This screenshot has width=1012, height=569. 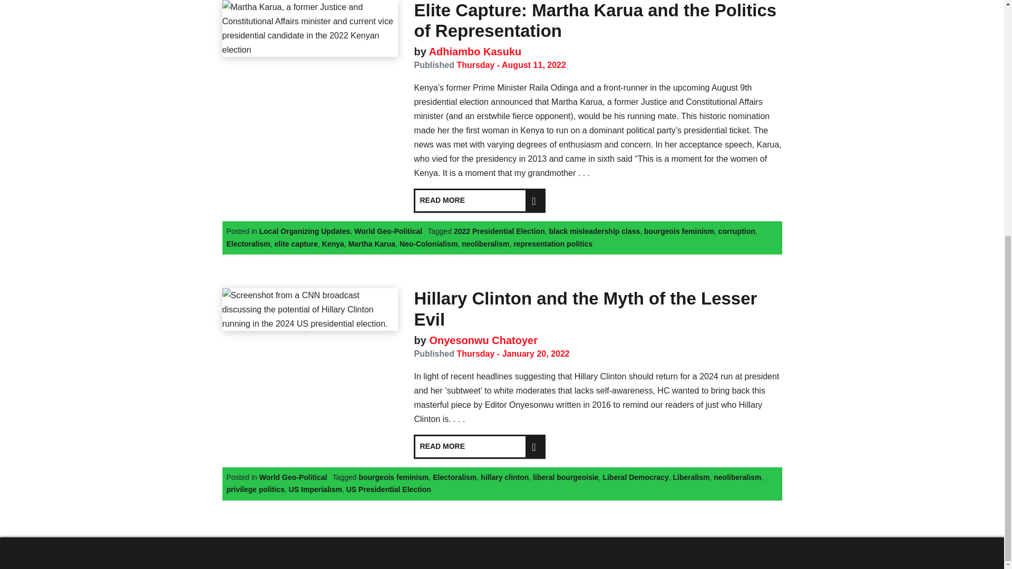 What do you see at coordinates (248, 243) in the screenshot?
I see `Electoralism` at bounding box center [248, 243].